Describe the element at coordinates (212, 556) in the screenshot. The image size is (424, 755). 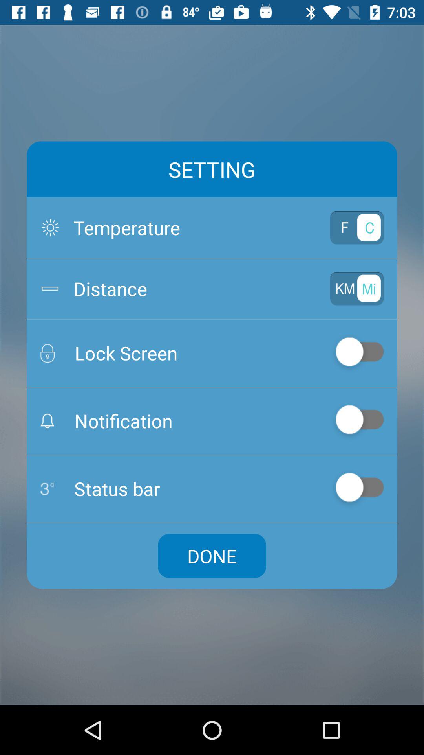
I see `open done icon` at that location.